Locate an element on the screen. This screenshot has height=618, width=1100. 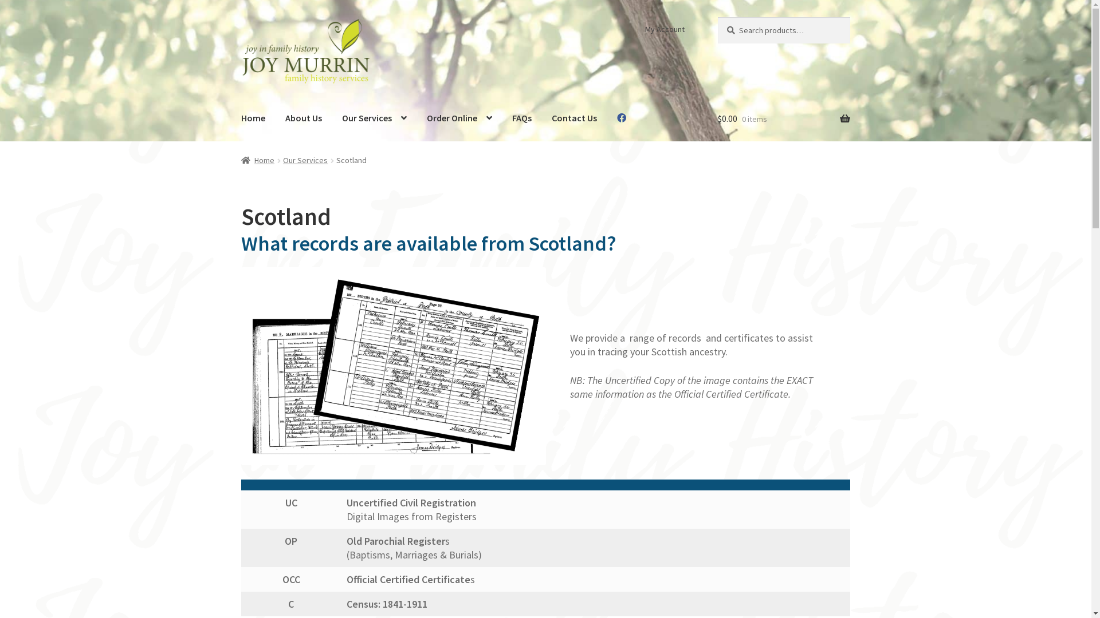
Order Online is located at coordinates (459, 118).